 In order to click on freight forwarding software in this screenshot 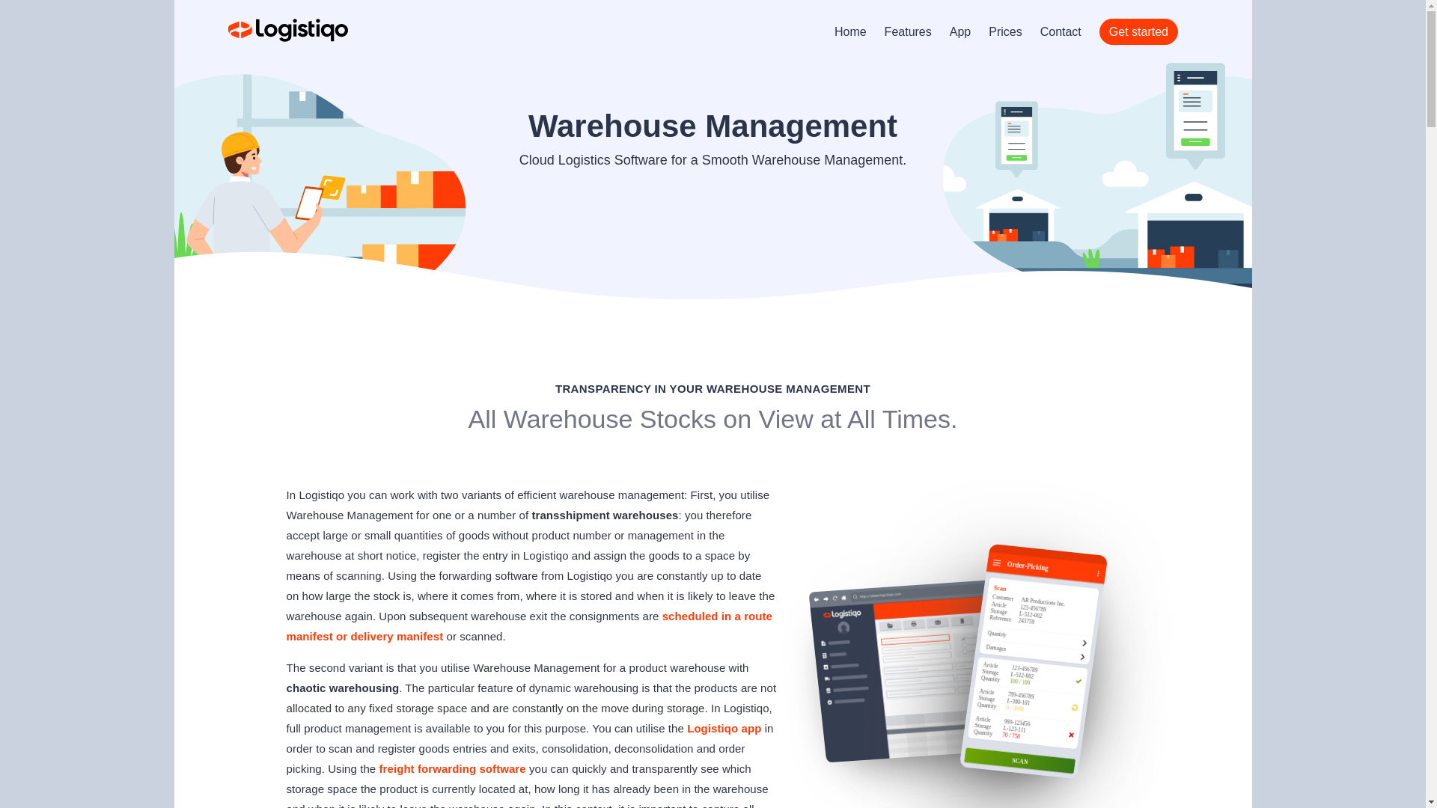, I will do `click(452, 768)`.